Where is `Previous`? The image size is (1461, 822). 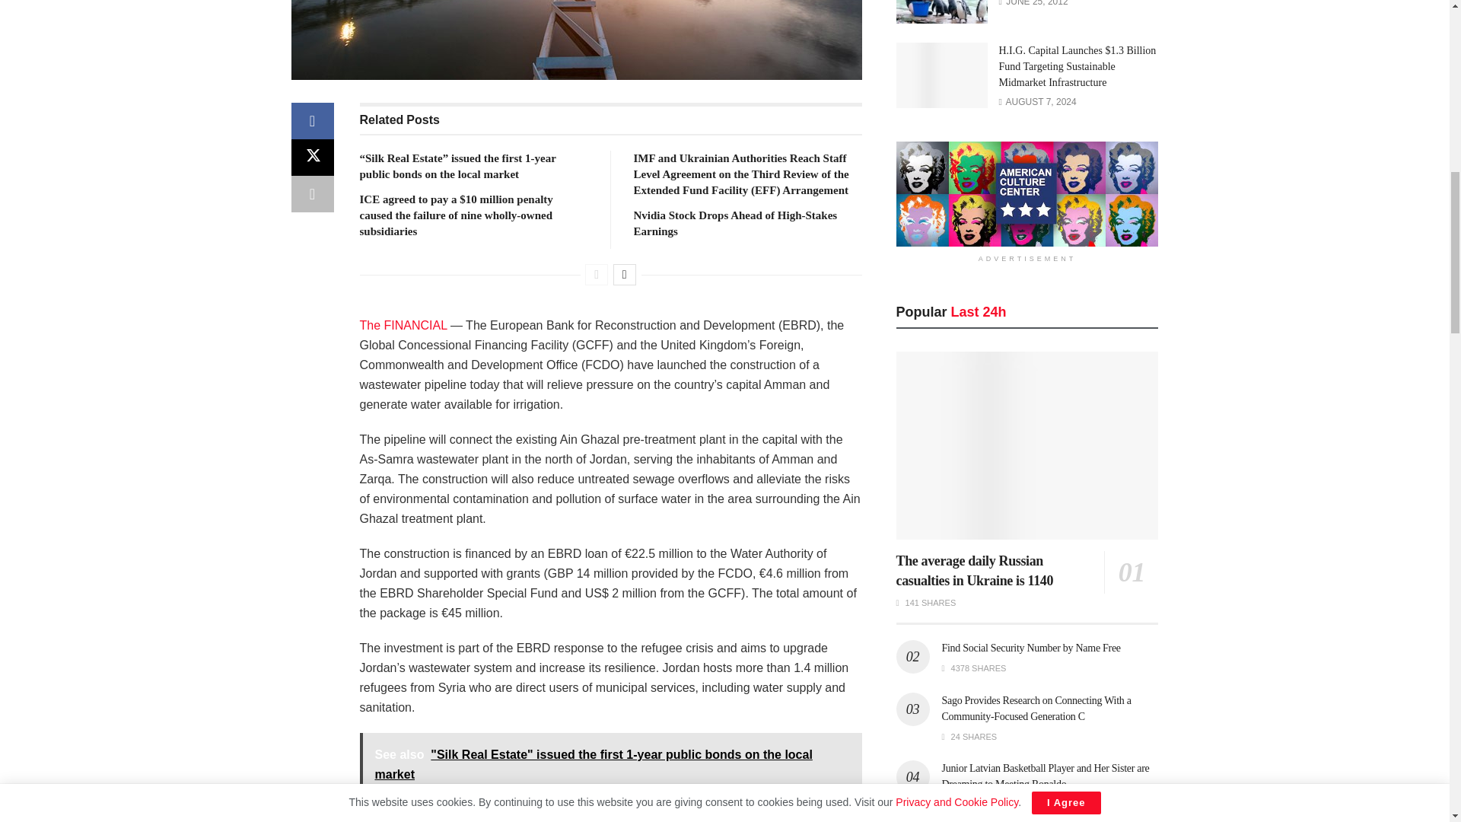 Previous is located at coordinates (597, 274).